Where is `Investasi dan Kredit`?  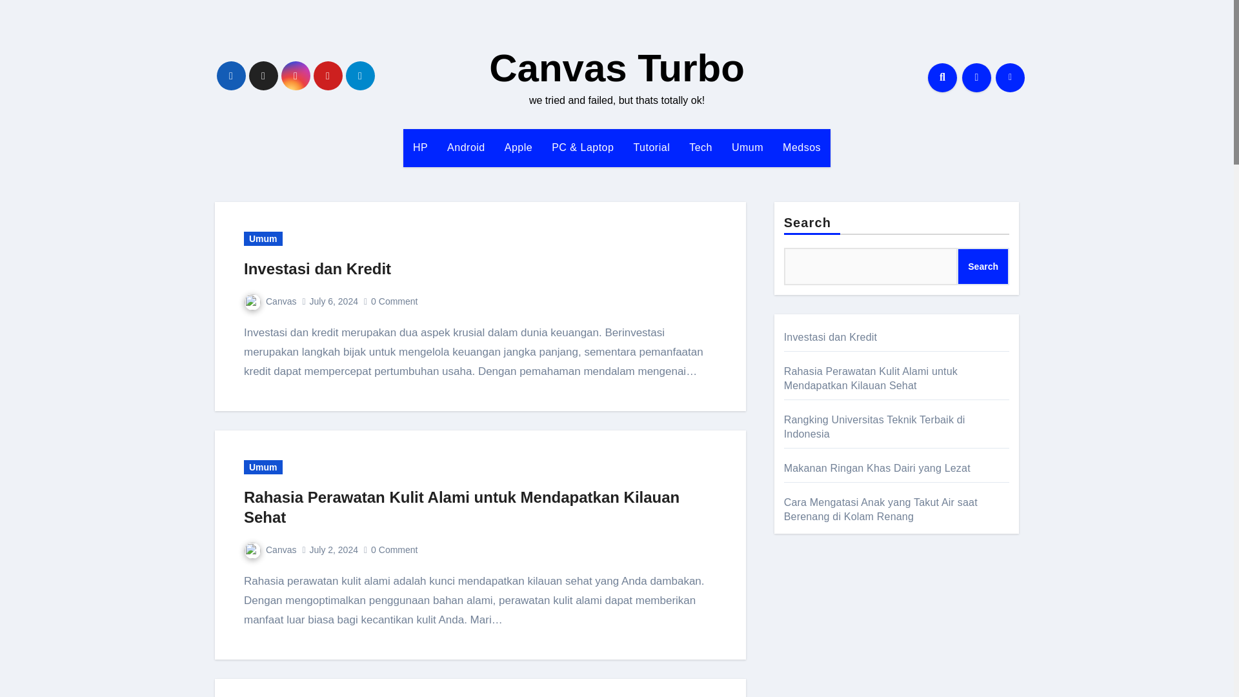
Investasi dan Kredit is located at coordinates (317, 268).